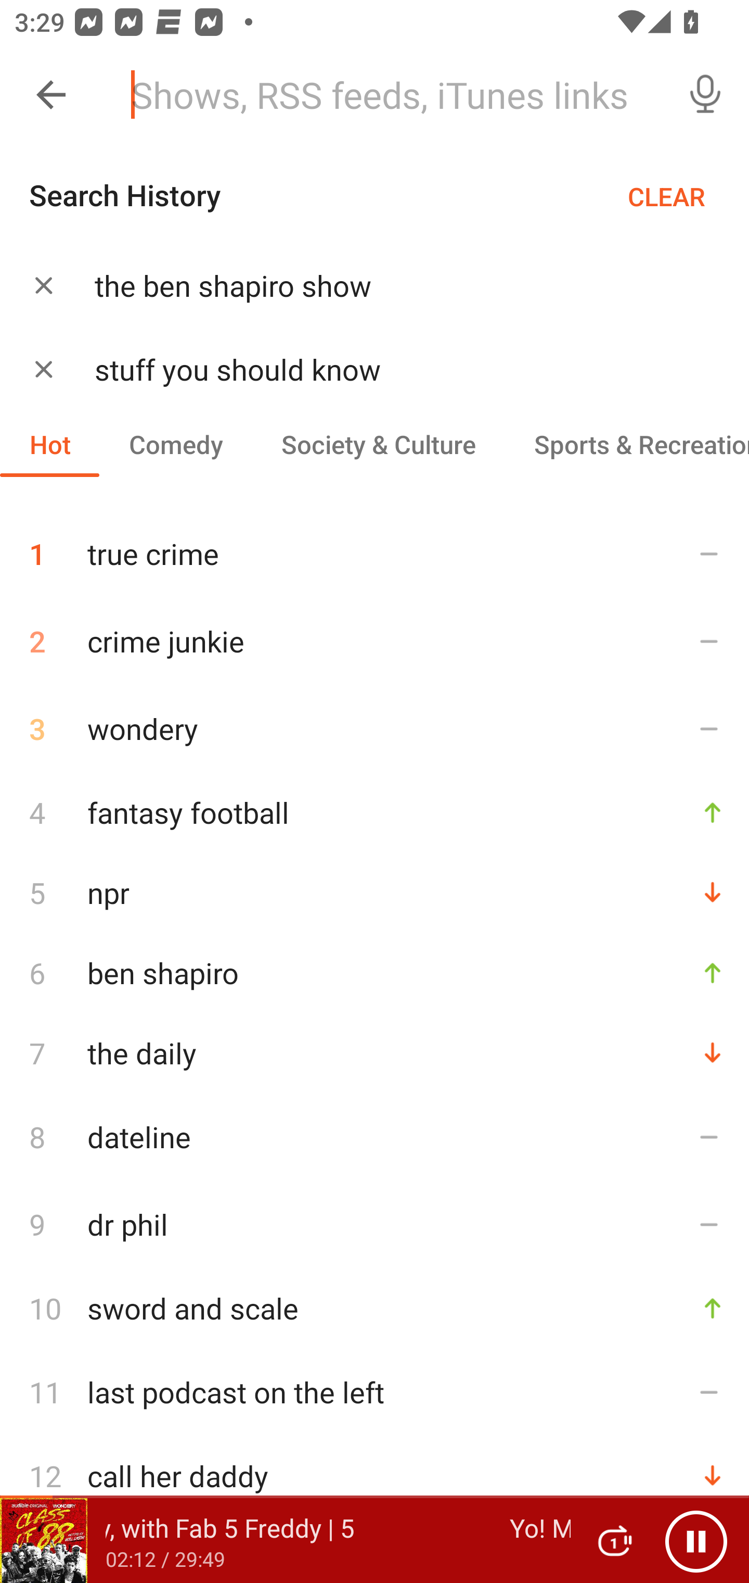 Image resolution: width=749 pixels, height=1583 pixels. What do you see at coordinates (50, 444) in the screenshot?
I see `Hot` at bounding box center [50, 444].